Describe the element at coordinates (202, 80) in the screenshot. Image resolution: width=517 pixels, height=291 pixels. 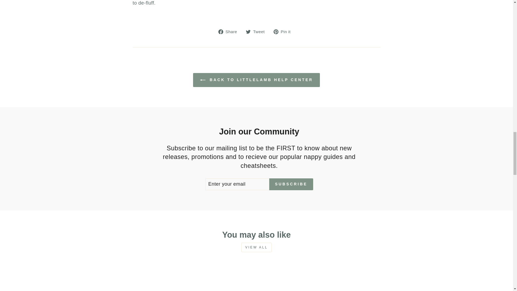
I see `ICON-LEFT-ARROW` at that location.